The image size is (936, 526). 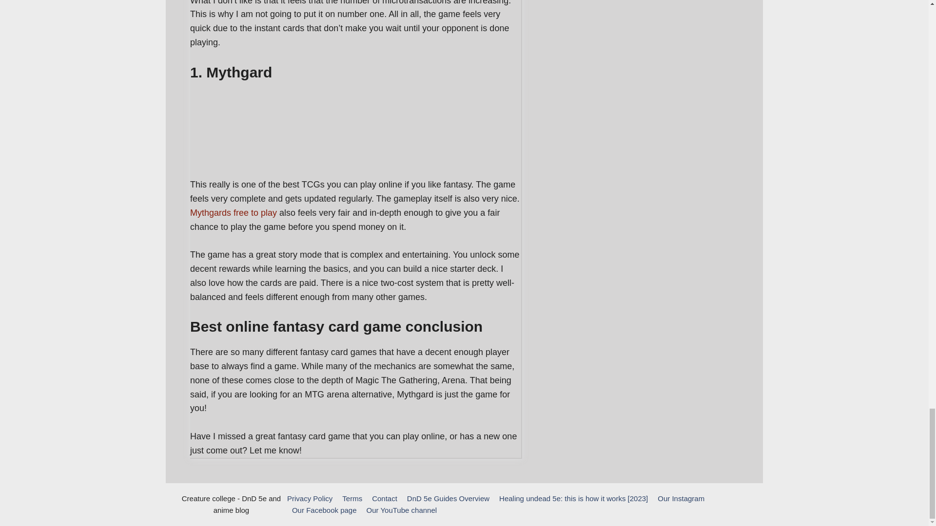 What do you see at coordinates (310, 499) in the screenshot?
I see `Privacy Policy` at bounding box center [310, 499].